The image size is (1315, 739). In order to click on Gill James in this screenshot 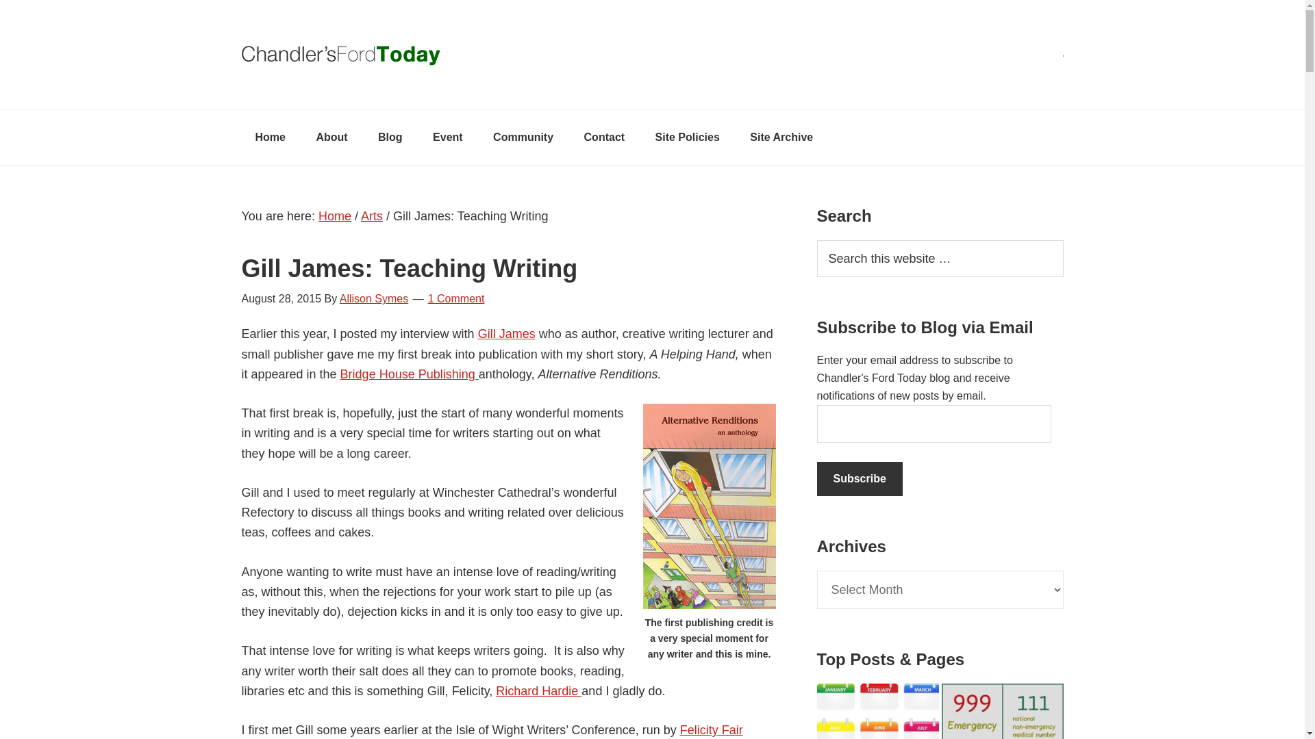, I will do `click(507, 334)`.